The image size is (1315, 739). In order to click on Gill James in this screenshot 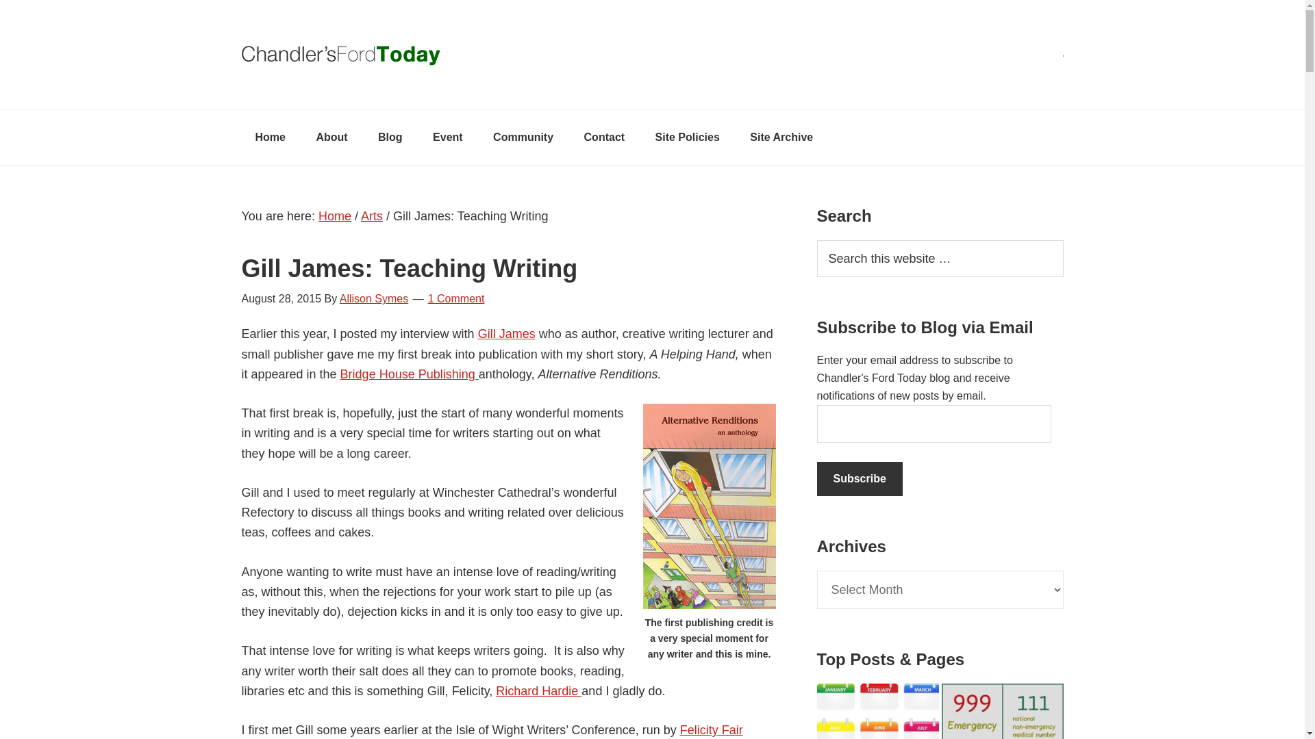, I will do `click(507, 334)`.